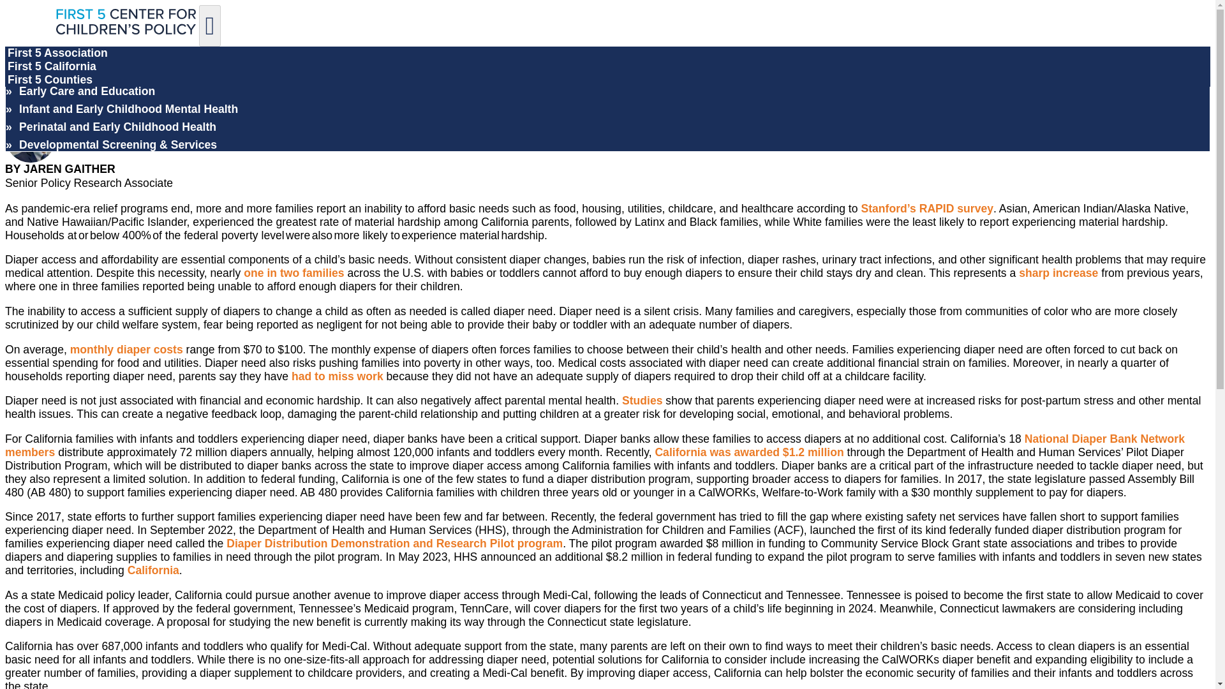  Describe the element at coordinates (56, 73) in the screenshot. I see `Home Visiting` at that location.